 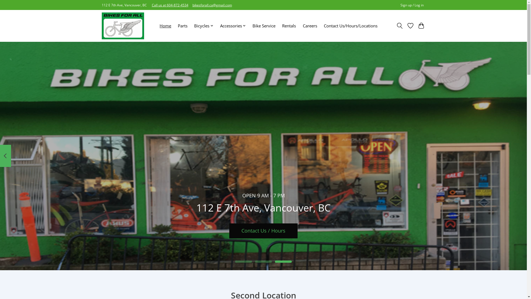 I want to click on Parts, so click(x=183, y=26).